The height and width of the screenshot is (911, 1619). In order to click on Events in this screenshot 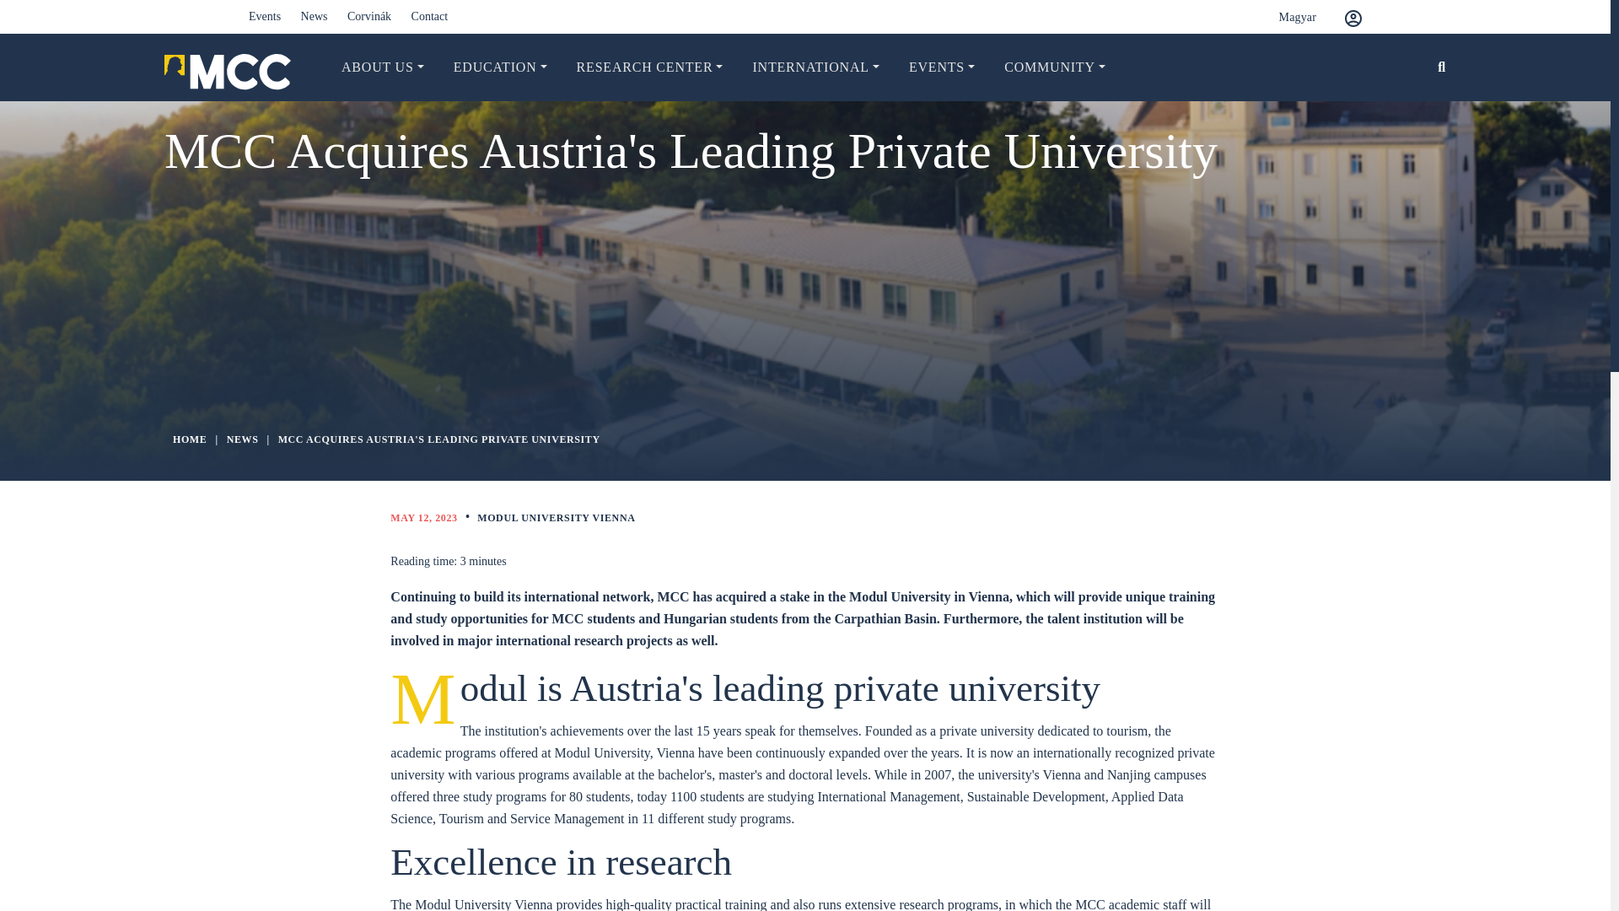, I will do `click(265, 16)`.